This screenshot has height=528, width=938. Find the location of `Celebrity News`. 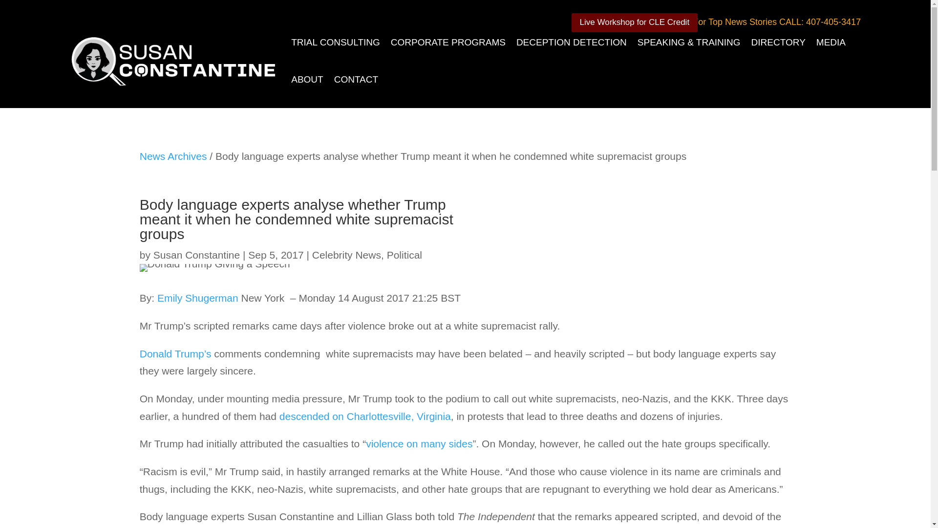

Celebrity News is located at coordinates (346, 255).